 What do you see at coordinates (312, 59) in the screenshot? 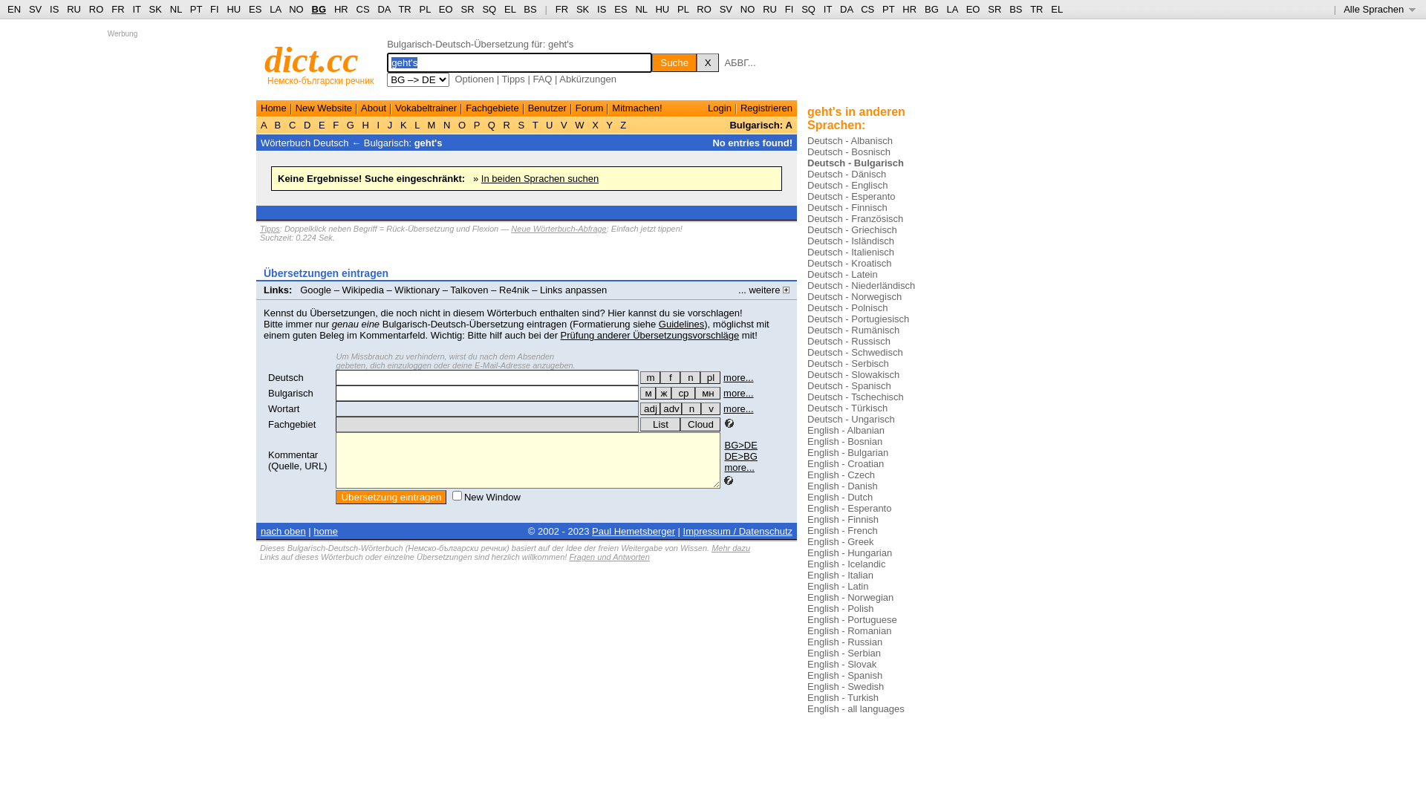
I see `dict.cc` at bounding box center [312, 59].